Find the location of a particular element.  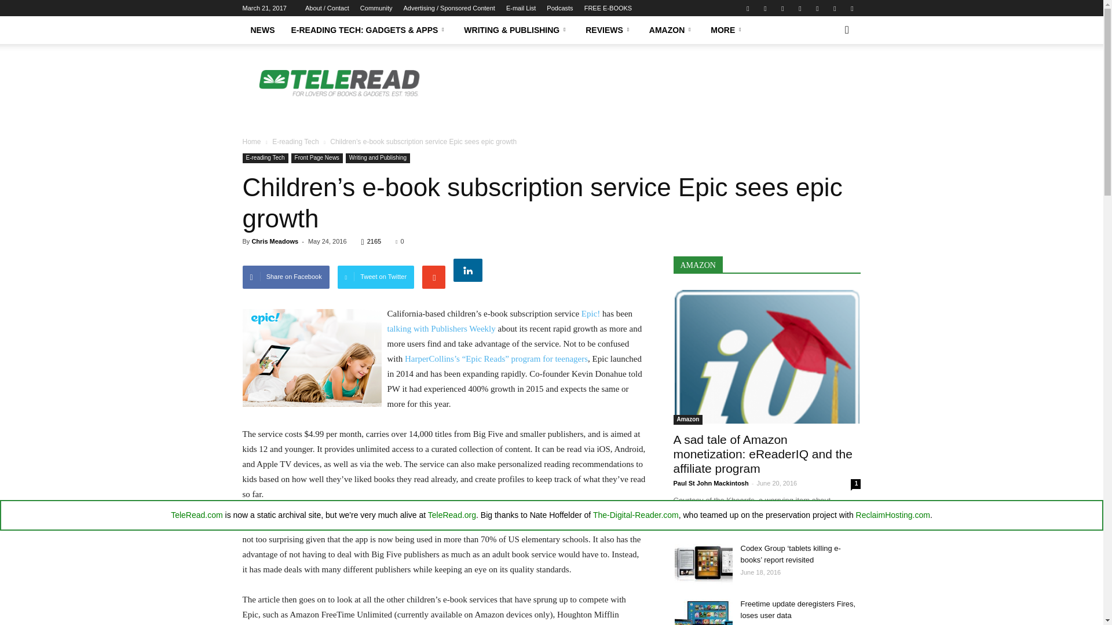

NEWS is located at coordinates (262, 30).